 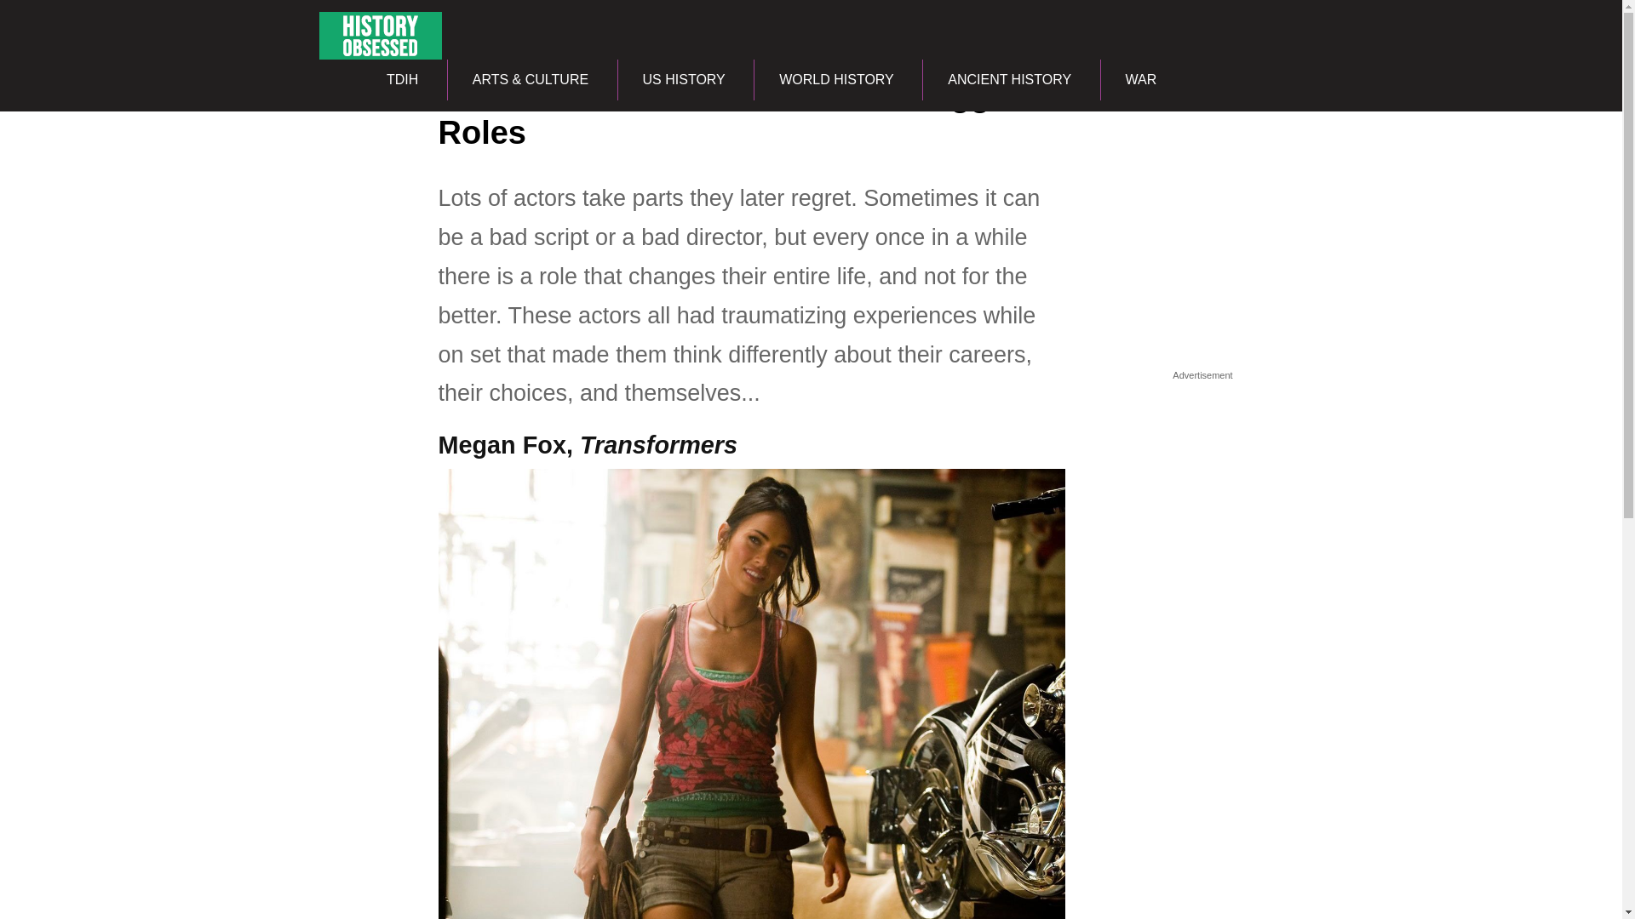 I want to click on WORLD HISTORY, so click(x=836, y=80).